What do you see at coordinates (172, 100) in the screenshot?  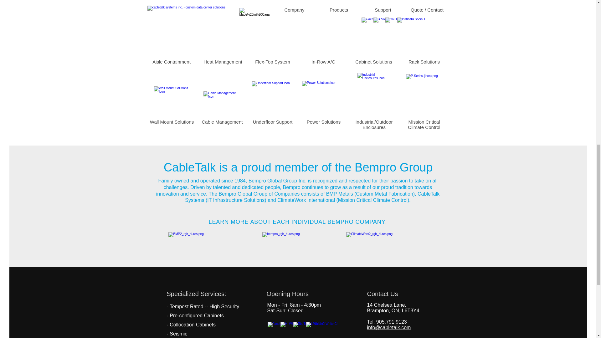 I see `Wall Mount Solutions` at bounding box center [172, 100].